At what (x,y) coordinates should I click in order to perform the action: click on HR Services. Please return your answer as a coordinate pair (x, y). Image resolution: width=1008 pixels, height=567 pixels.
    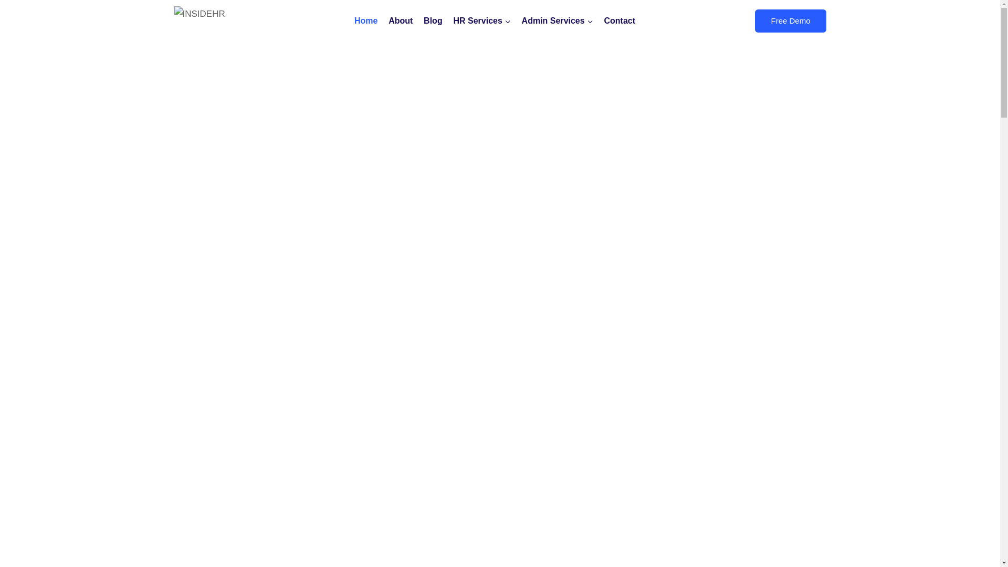
    Looking at the image, I should click on (482, 21).